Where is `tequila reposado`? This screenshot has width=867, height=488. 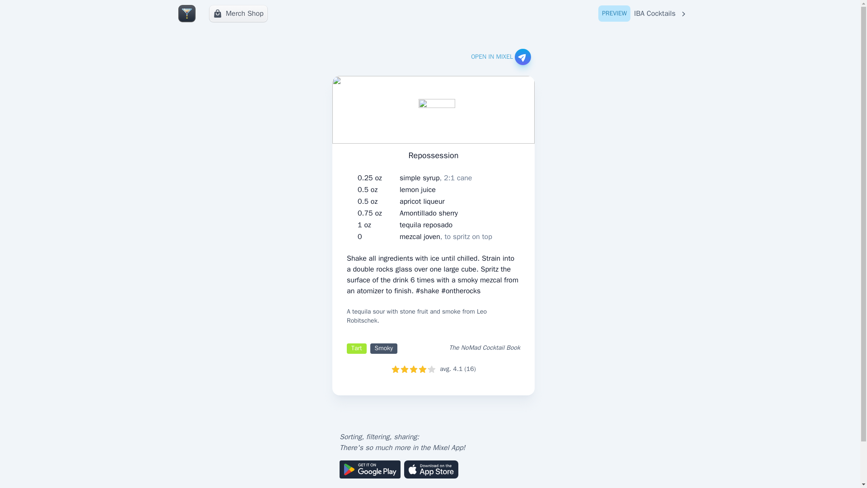
tequila reposado is located at coordinates (435, 178).